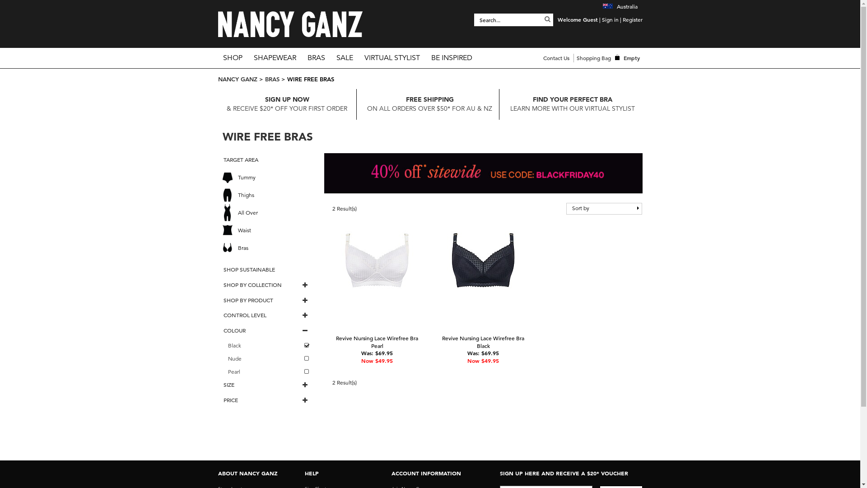  I want to click on Pearl, so click(268, 371).